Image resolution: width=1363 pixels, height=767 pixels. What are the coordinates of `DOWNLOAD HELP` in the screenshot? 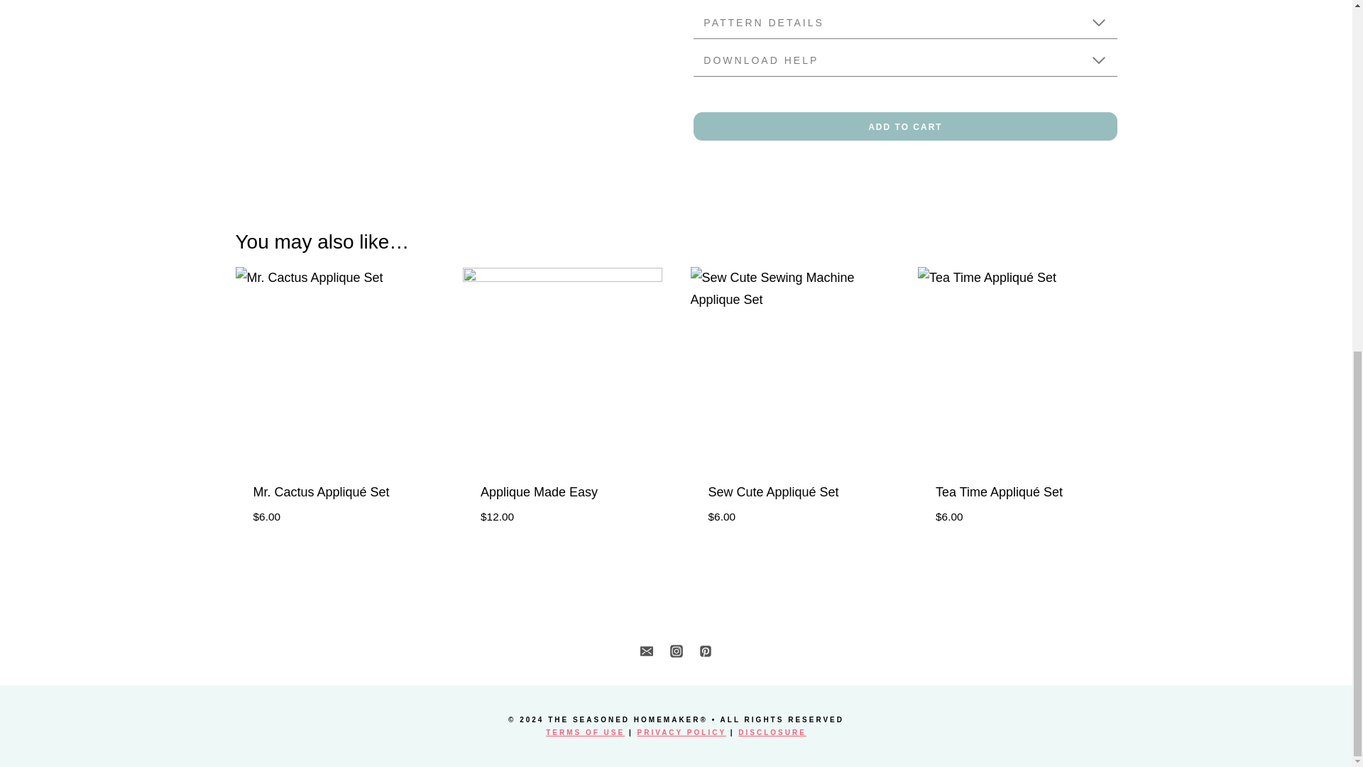 It's located at (904, 60).